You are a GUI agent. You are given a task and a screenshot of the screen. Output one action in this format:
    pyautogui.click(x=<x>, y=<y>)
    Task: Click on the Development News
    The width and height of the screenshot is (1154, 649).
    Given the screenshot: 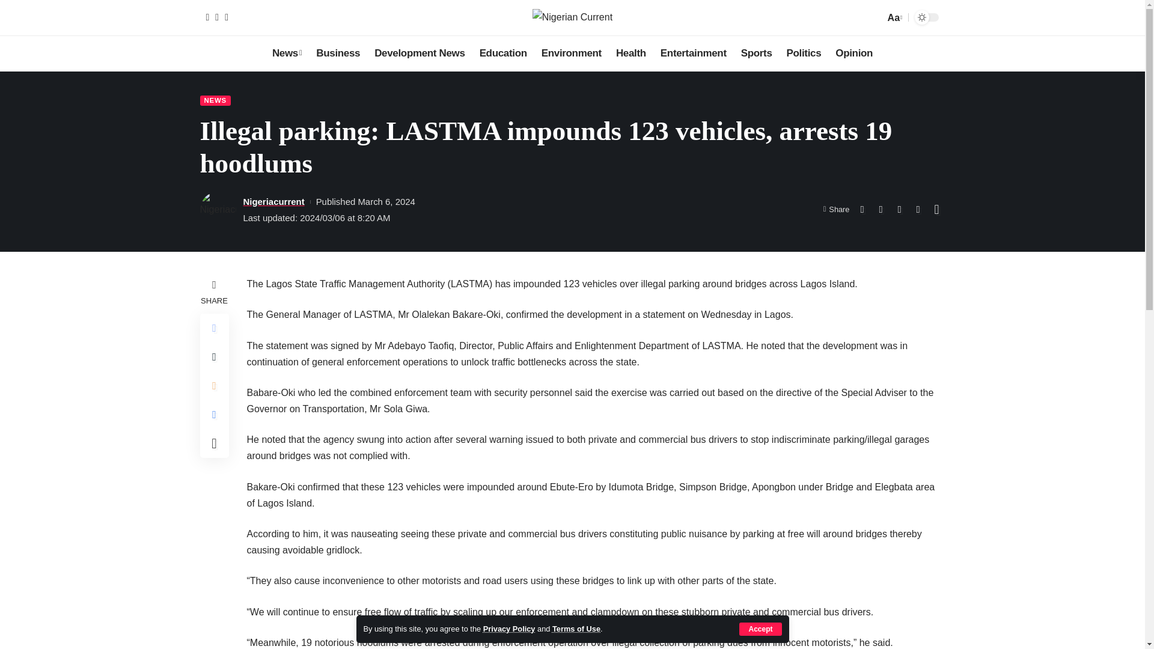 What is the action you would take?
    pyautogui.click(x=420, y=53)
    